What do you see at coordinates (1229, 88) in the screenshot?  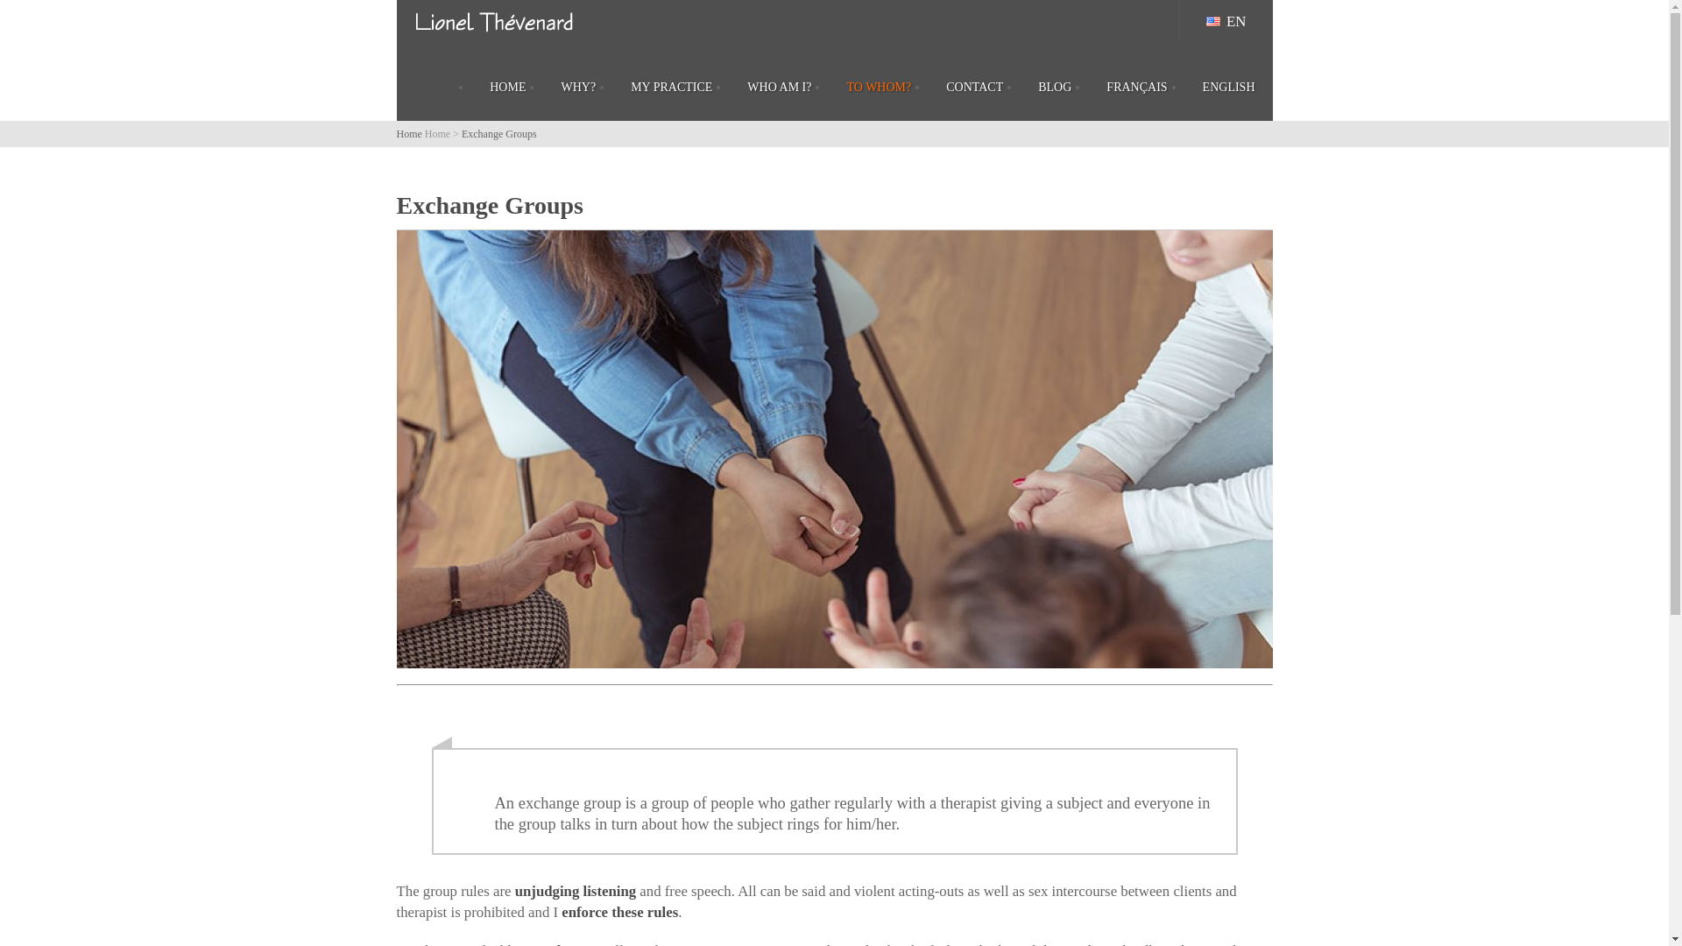 I see `ENGLISH` at bounding box center [1229, 88].